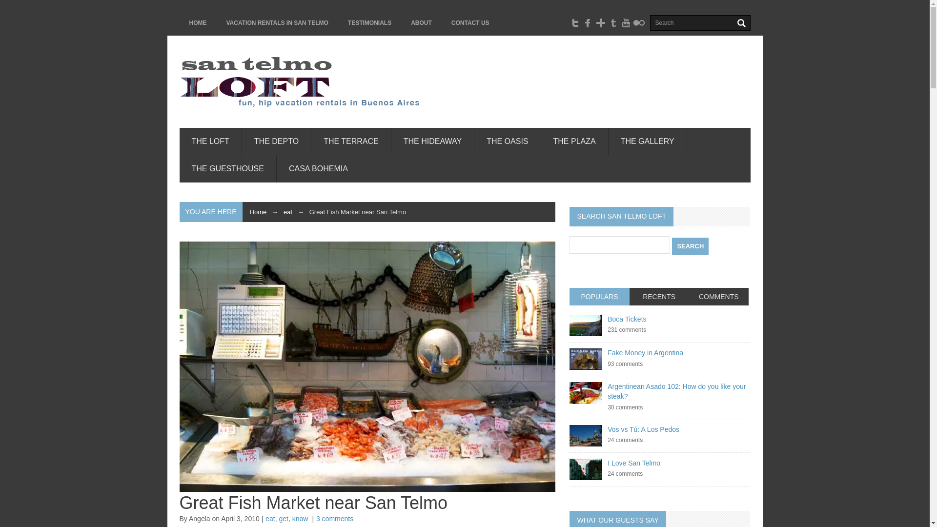 The width and height of the screenshot is (937, 527). What do you see at coordinates (269, 519) in the screenshot?
I see `eat` at bounding box center [269, 519].